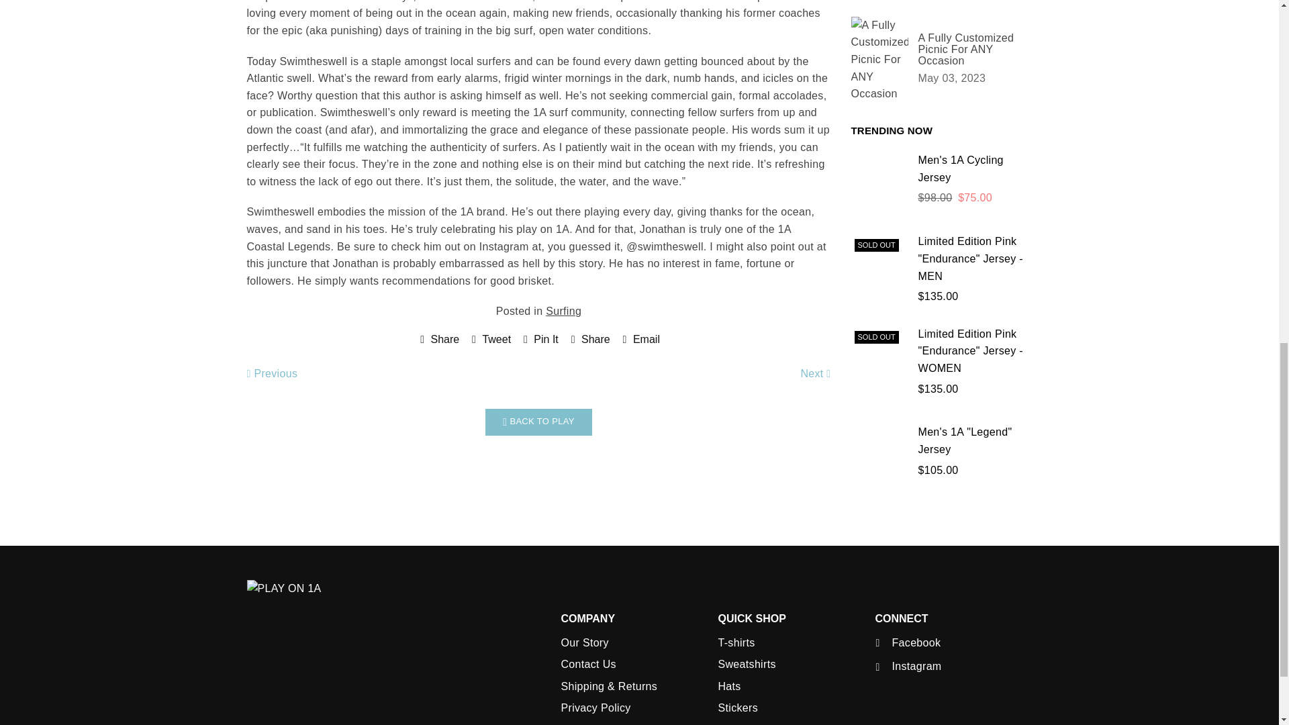 This screenshot has width=1289, height=725. I want to click on Share by Email, so click(639, 340).